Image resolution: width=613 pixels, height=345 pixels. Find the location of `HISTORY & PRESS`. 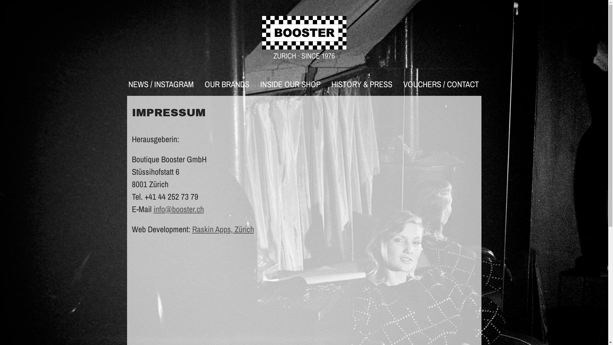

HISTORY & PRESS is located at coordinates (362, 84).